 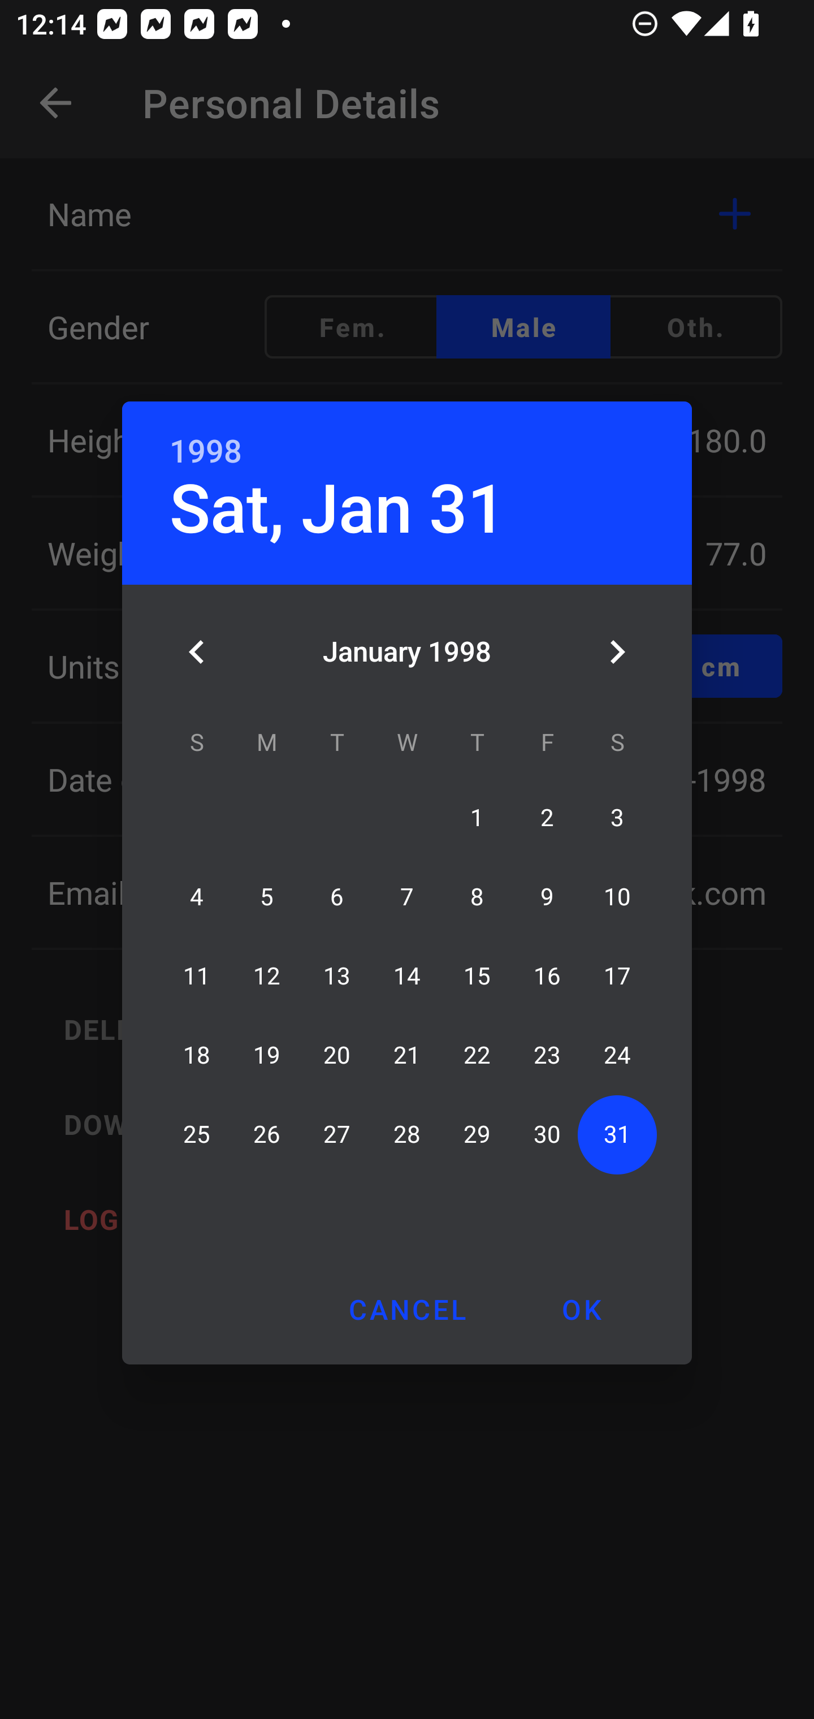 What do you see at coordinates (267, 976) in the screenshot?
I see `12 12 January 1998` at bounding box center [267, 976].